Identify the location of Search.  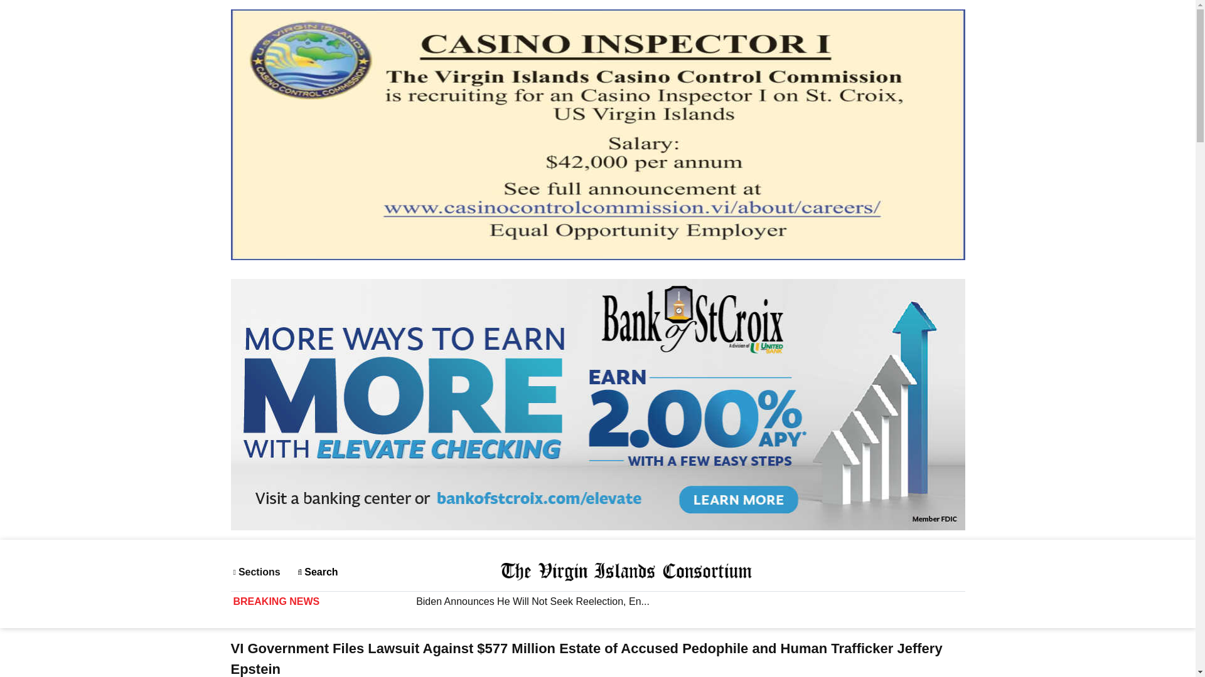
(318, 572).